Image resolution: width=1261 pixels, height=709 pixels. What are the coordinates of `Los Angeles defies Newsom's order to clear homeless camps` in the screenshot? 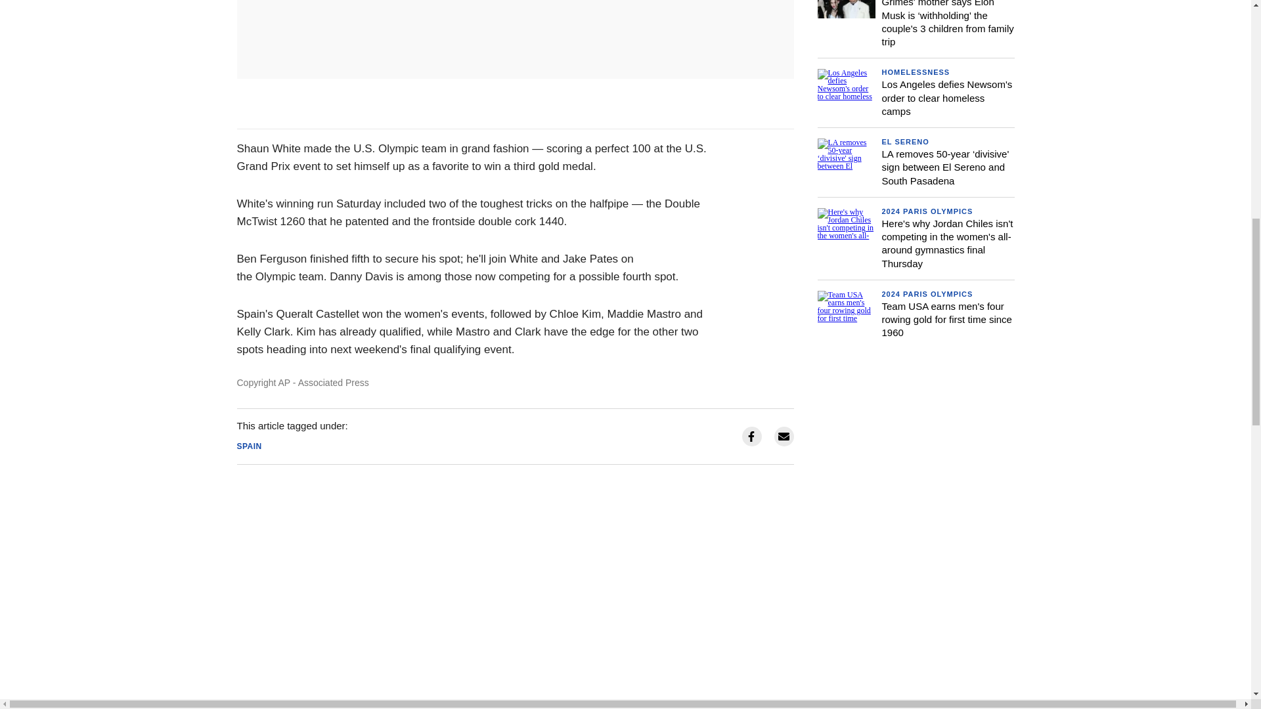 It's located at (947, 97).